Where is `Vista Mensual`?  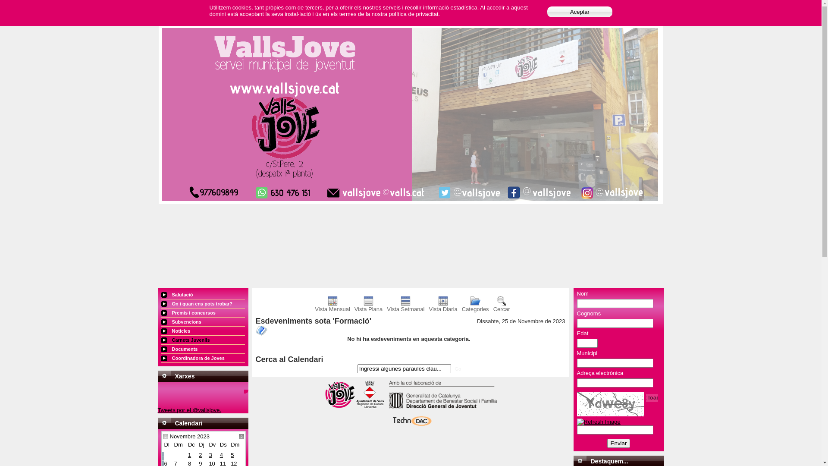 Vista Mensual is located at coordinates (332, 306).